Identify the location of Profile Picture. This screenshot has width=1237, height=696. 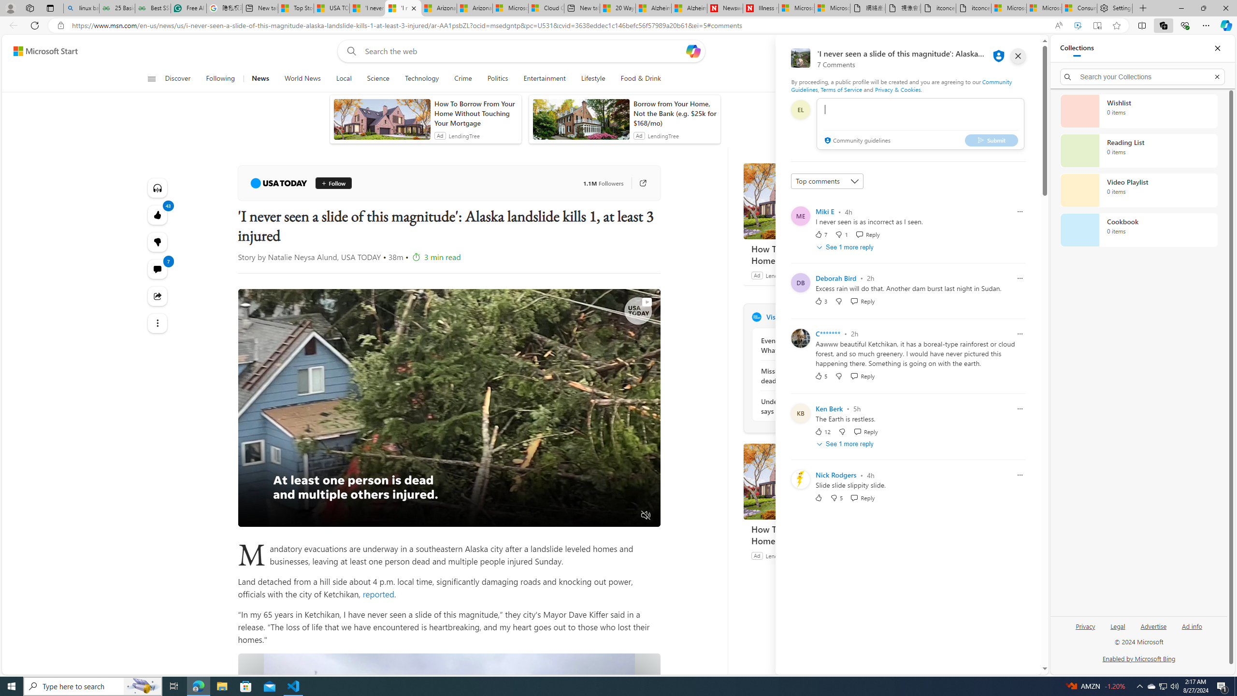
(800, 479).